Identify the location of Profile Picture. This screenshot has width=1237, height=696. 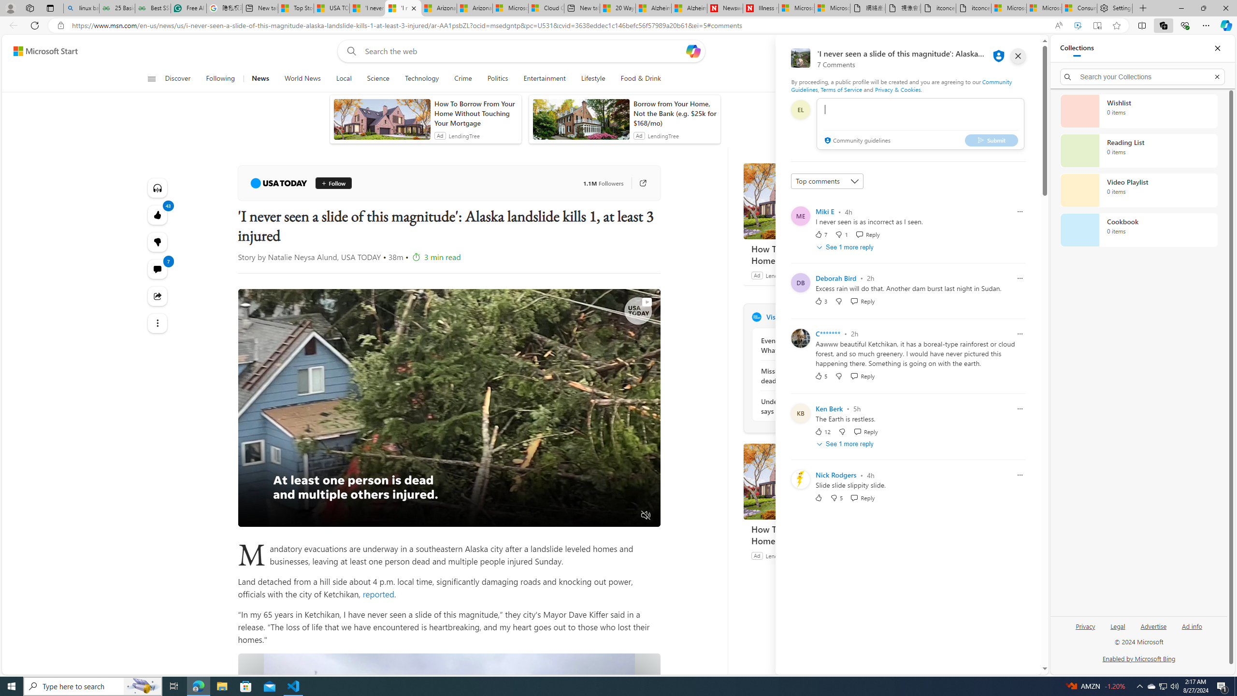
(800, 479).